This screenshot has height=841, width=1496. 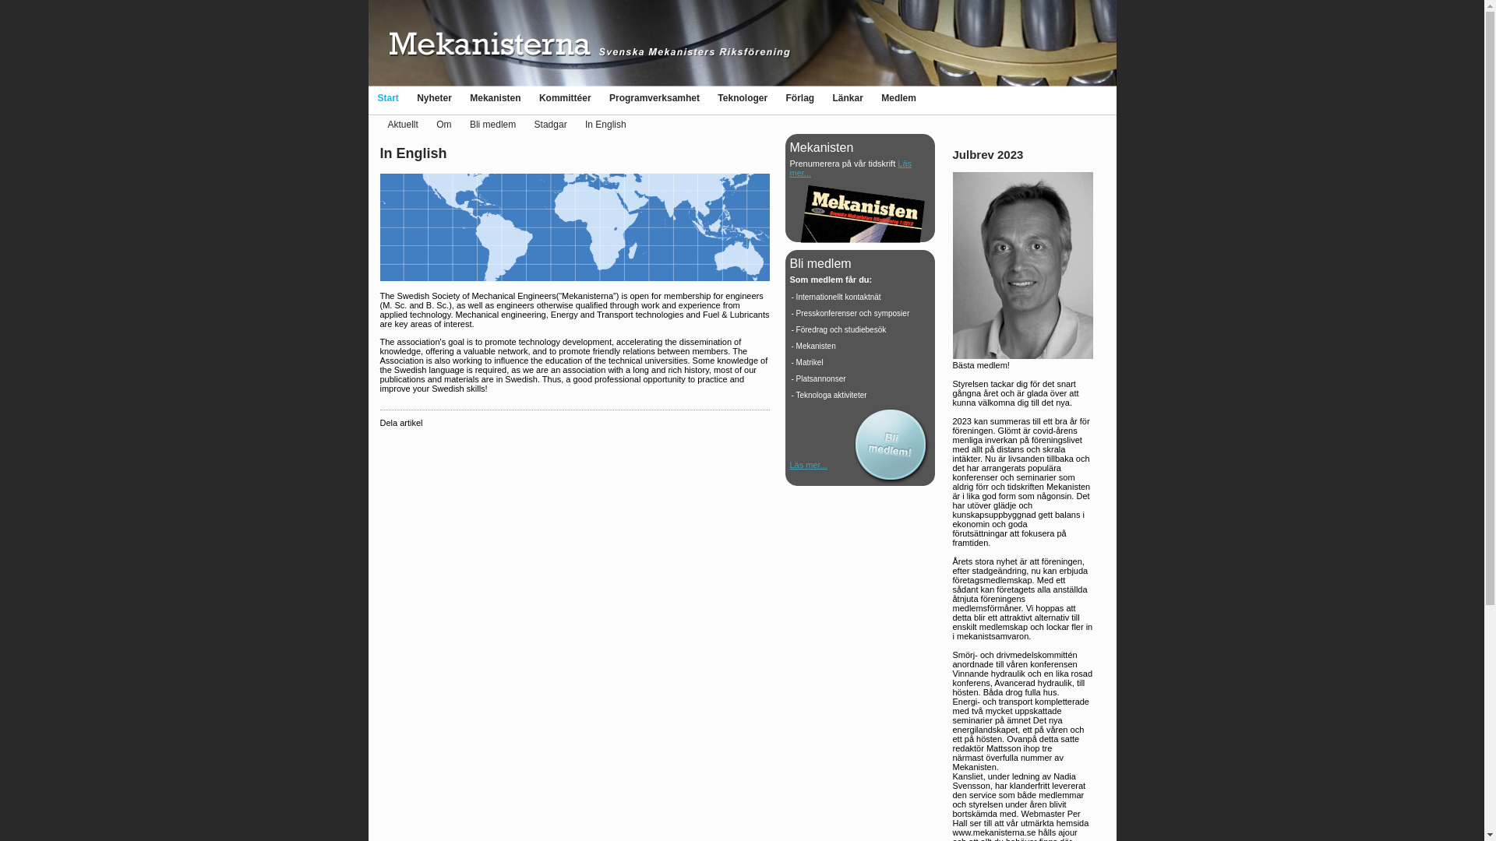 I want to click on In English, so click(x=605, y=125).